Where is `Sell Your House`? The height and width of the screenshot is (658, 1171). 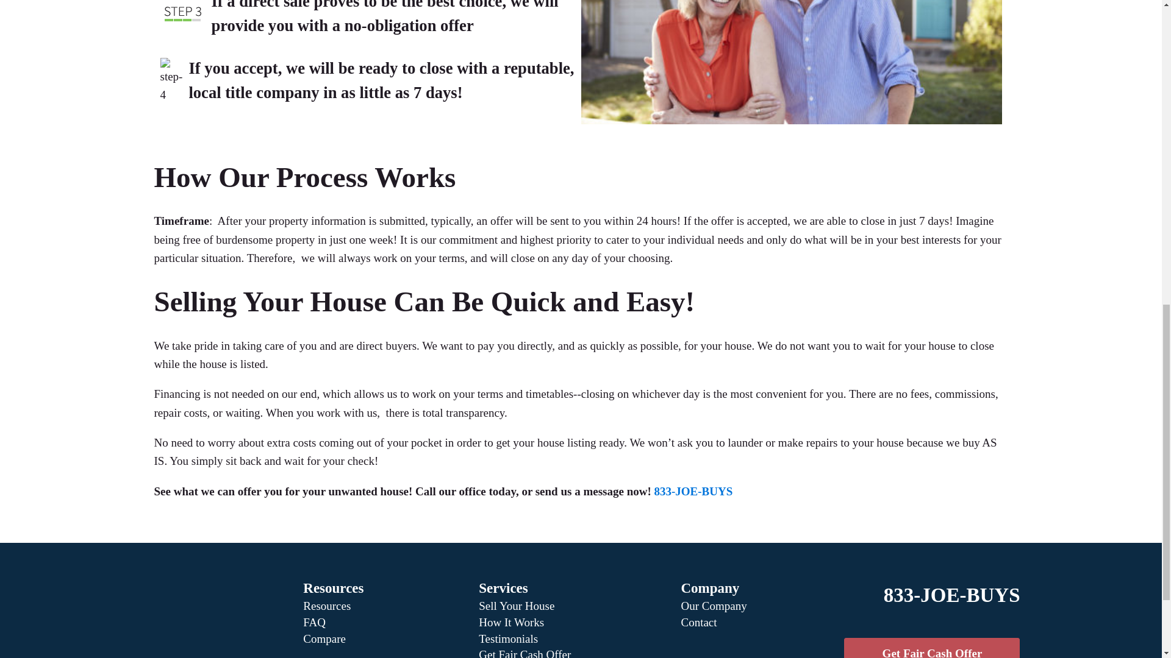
Sell Your House is located at coordinates (516, 606).